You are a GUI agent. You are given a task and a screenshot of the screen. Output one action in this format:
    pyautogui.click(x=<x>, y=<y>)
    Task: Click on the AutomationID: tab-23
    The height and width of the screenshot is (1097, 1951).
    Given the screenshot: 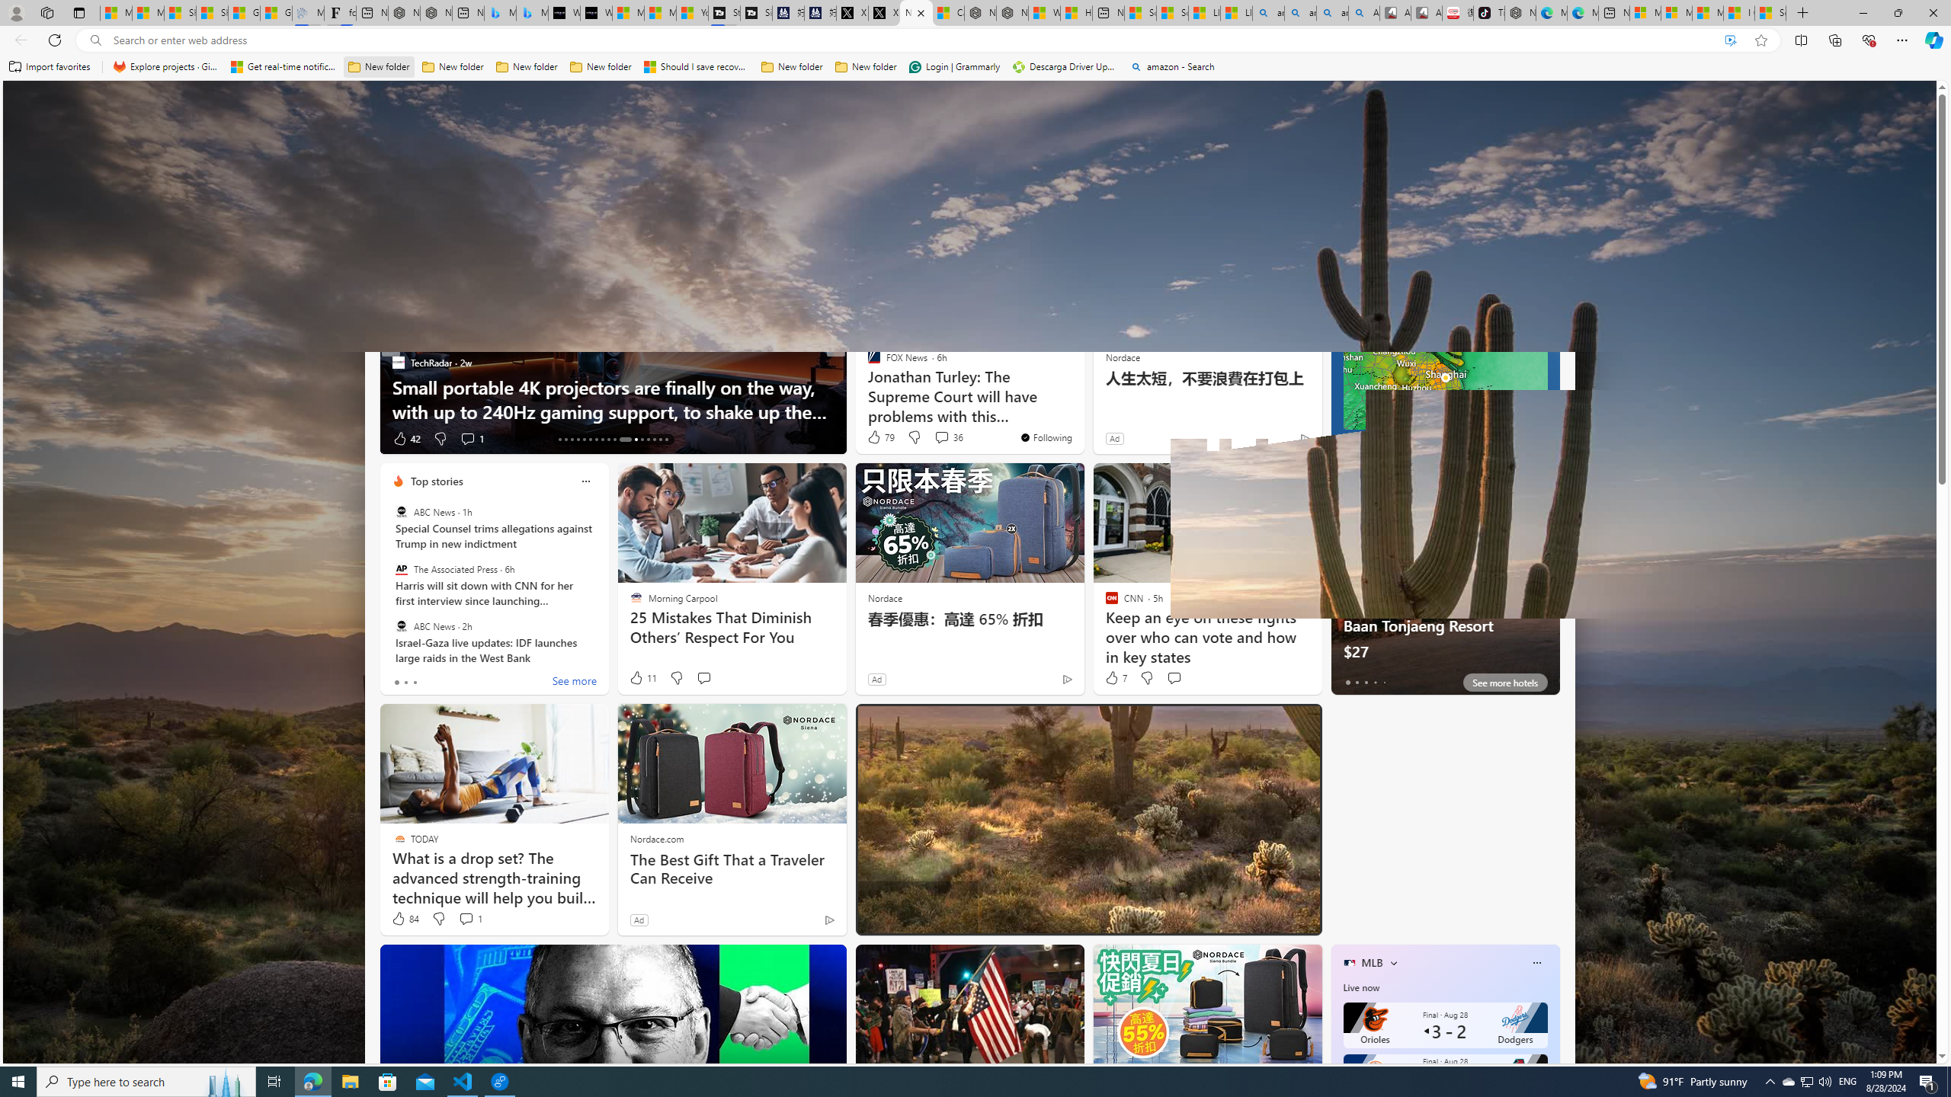 What is the action you would take?
    pyautogui.click(x=620, y=440)
    